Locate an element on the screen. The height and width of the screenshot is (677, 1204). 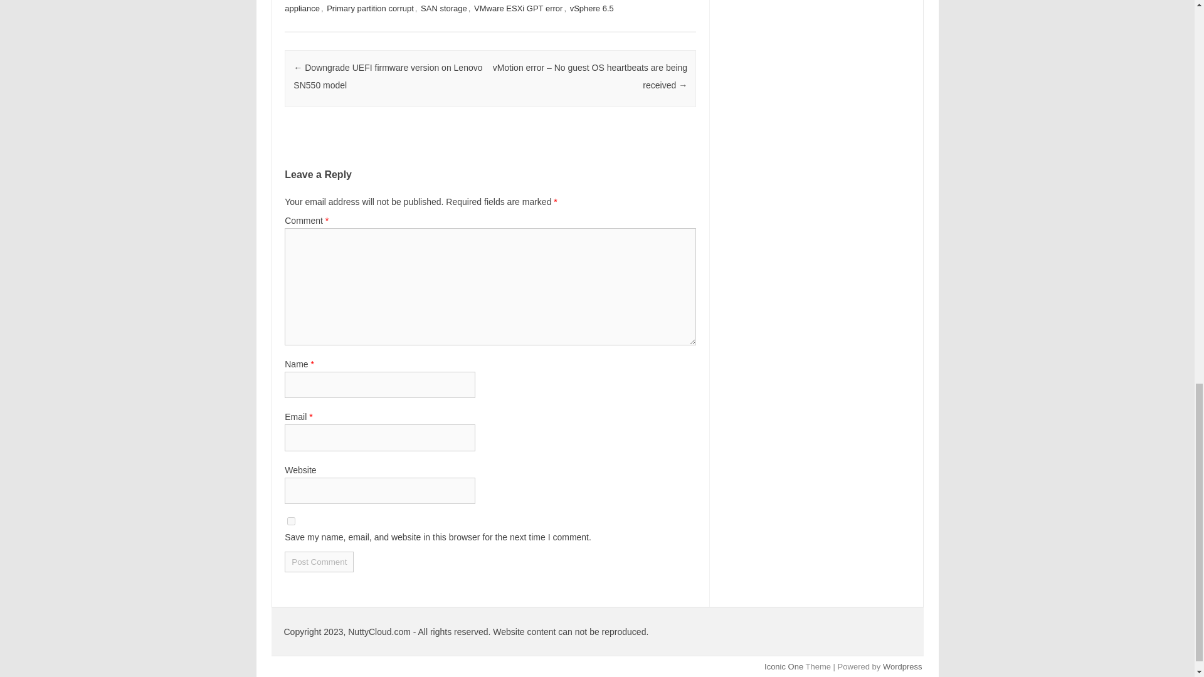
Primary partition corrupt is located at coordinates (370, 8).